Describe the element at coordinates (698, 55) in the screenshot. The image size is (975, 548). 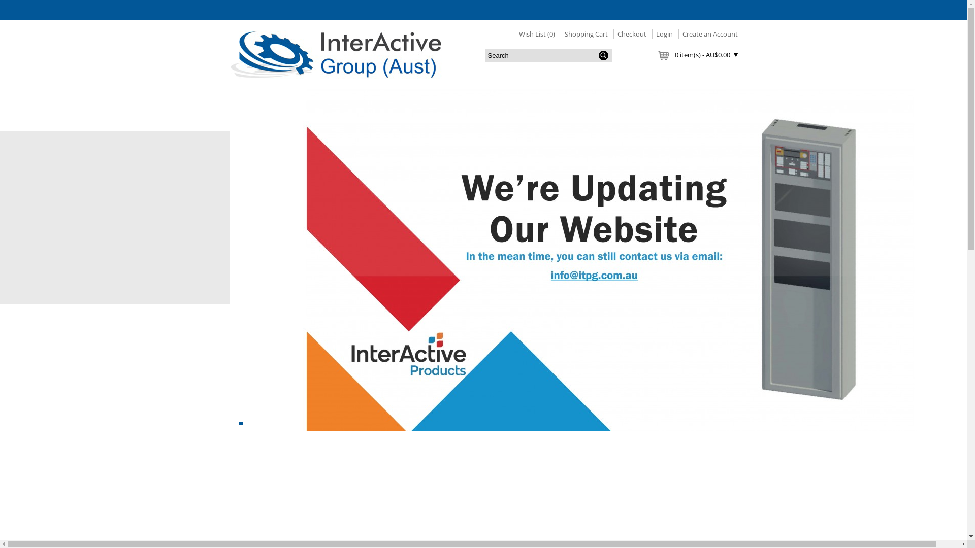
I see `0 item(s) - AU$0.00` at that location.